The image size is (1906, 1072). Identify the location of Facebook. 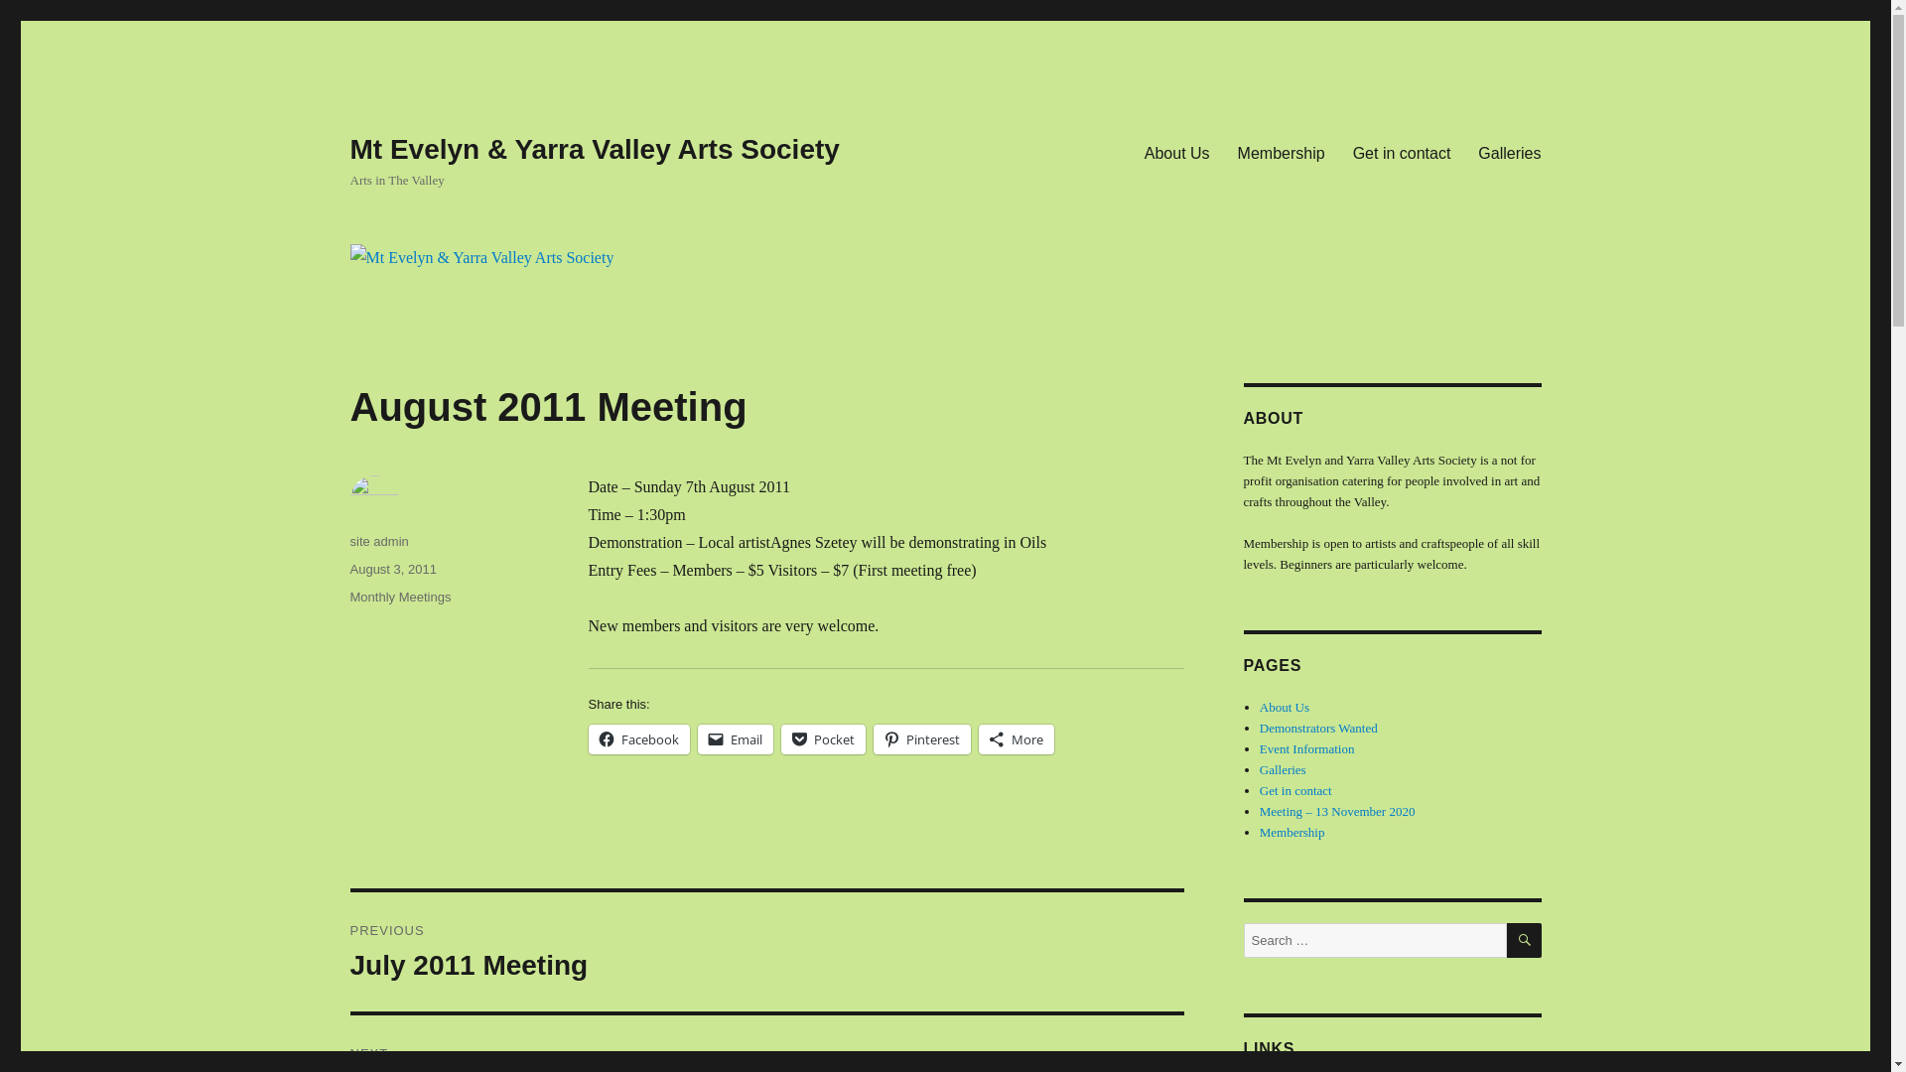
(638, 739).